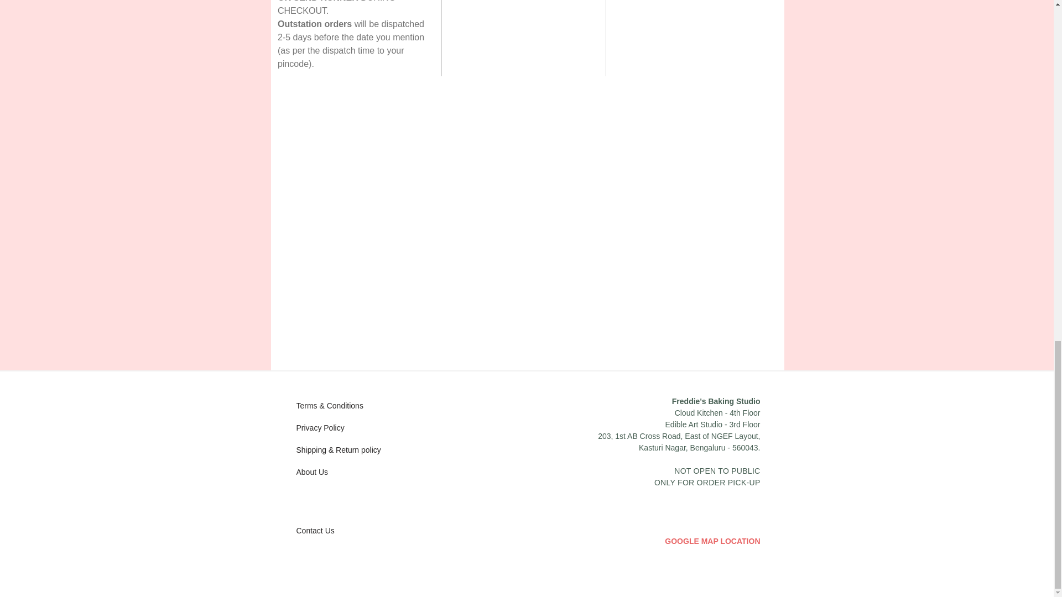 The height and width of the screenshot is (597, 1062). Describe the element at coordinates (326, 428) in the screenshot. I see `Privacy Policy` at that location.